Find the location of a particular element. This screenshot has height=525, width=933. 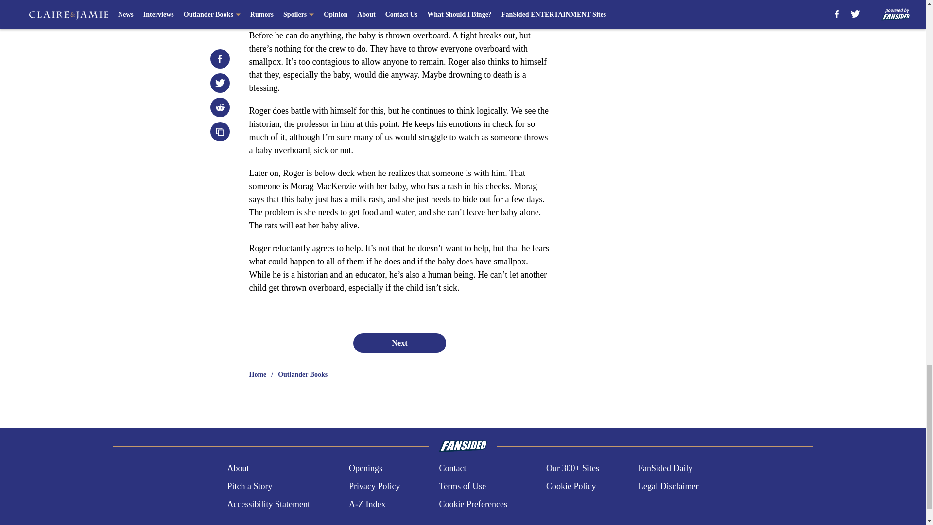

Openings is located at coordinates (365, 469).